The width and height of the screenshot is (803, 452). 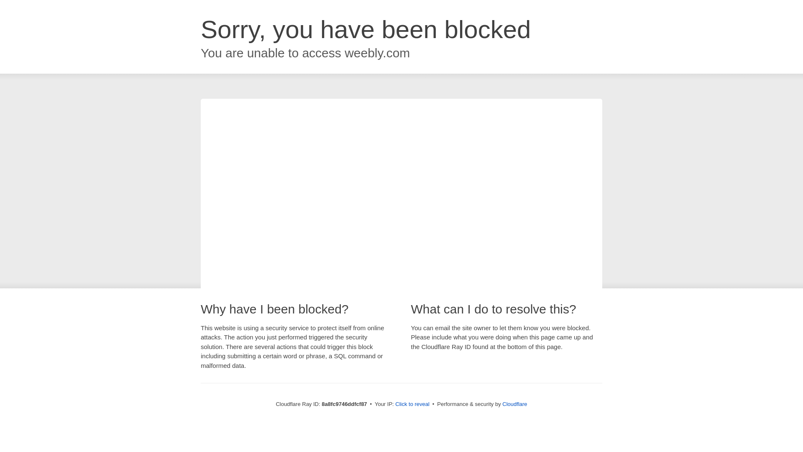 I want to click on Cloudflare, so click(x=514, y=404).